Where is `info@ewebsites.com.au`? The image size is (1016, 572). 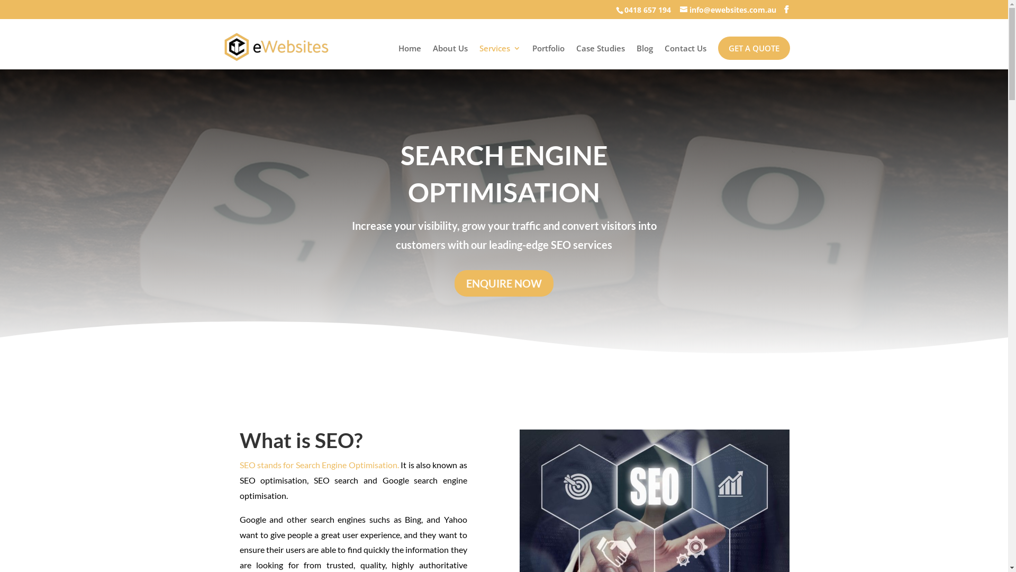 info@ewebsites.com.au is located at coordinates (728, 10).